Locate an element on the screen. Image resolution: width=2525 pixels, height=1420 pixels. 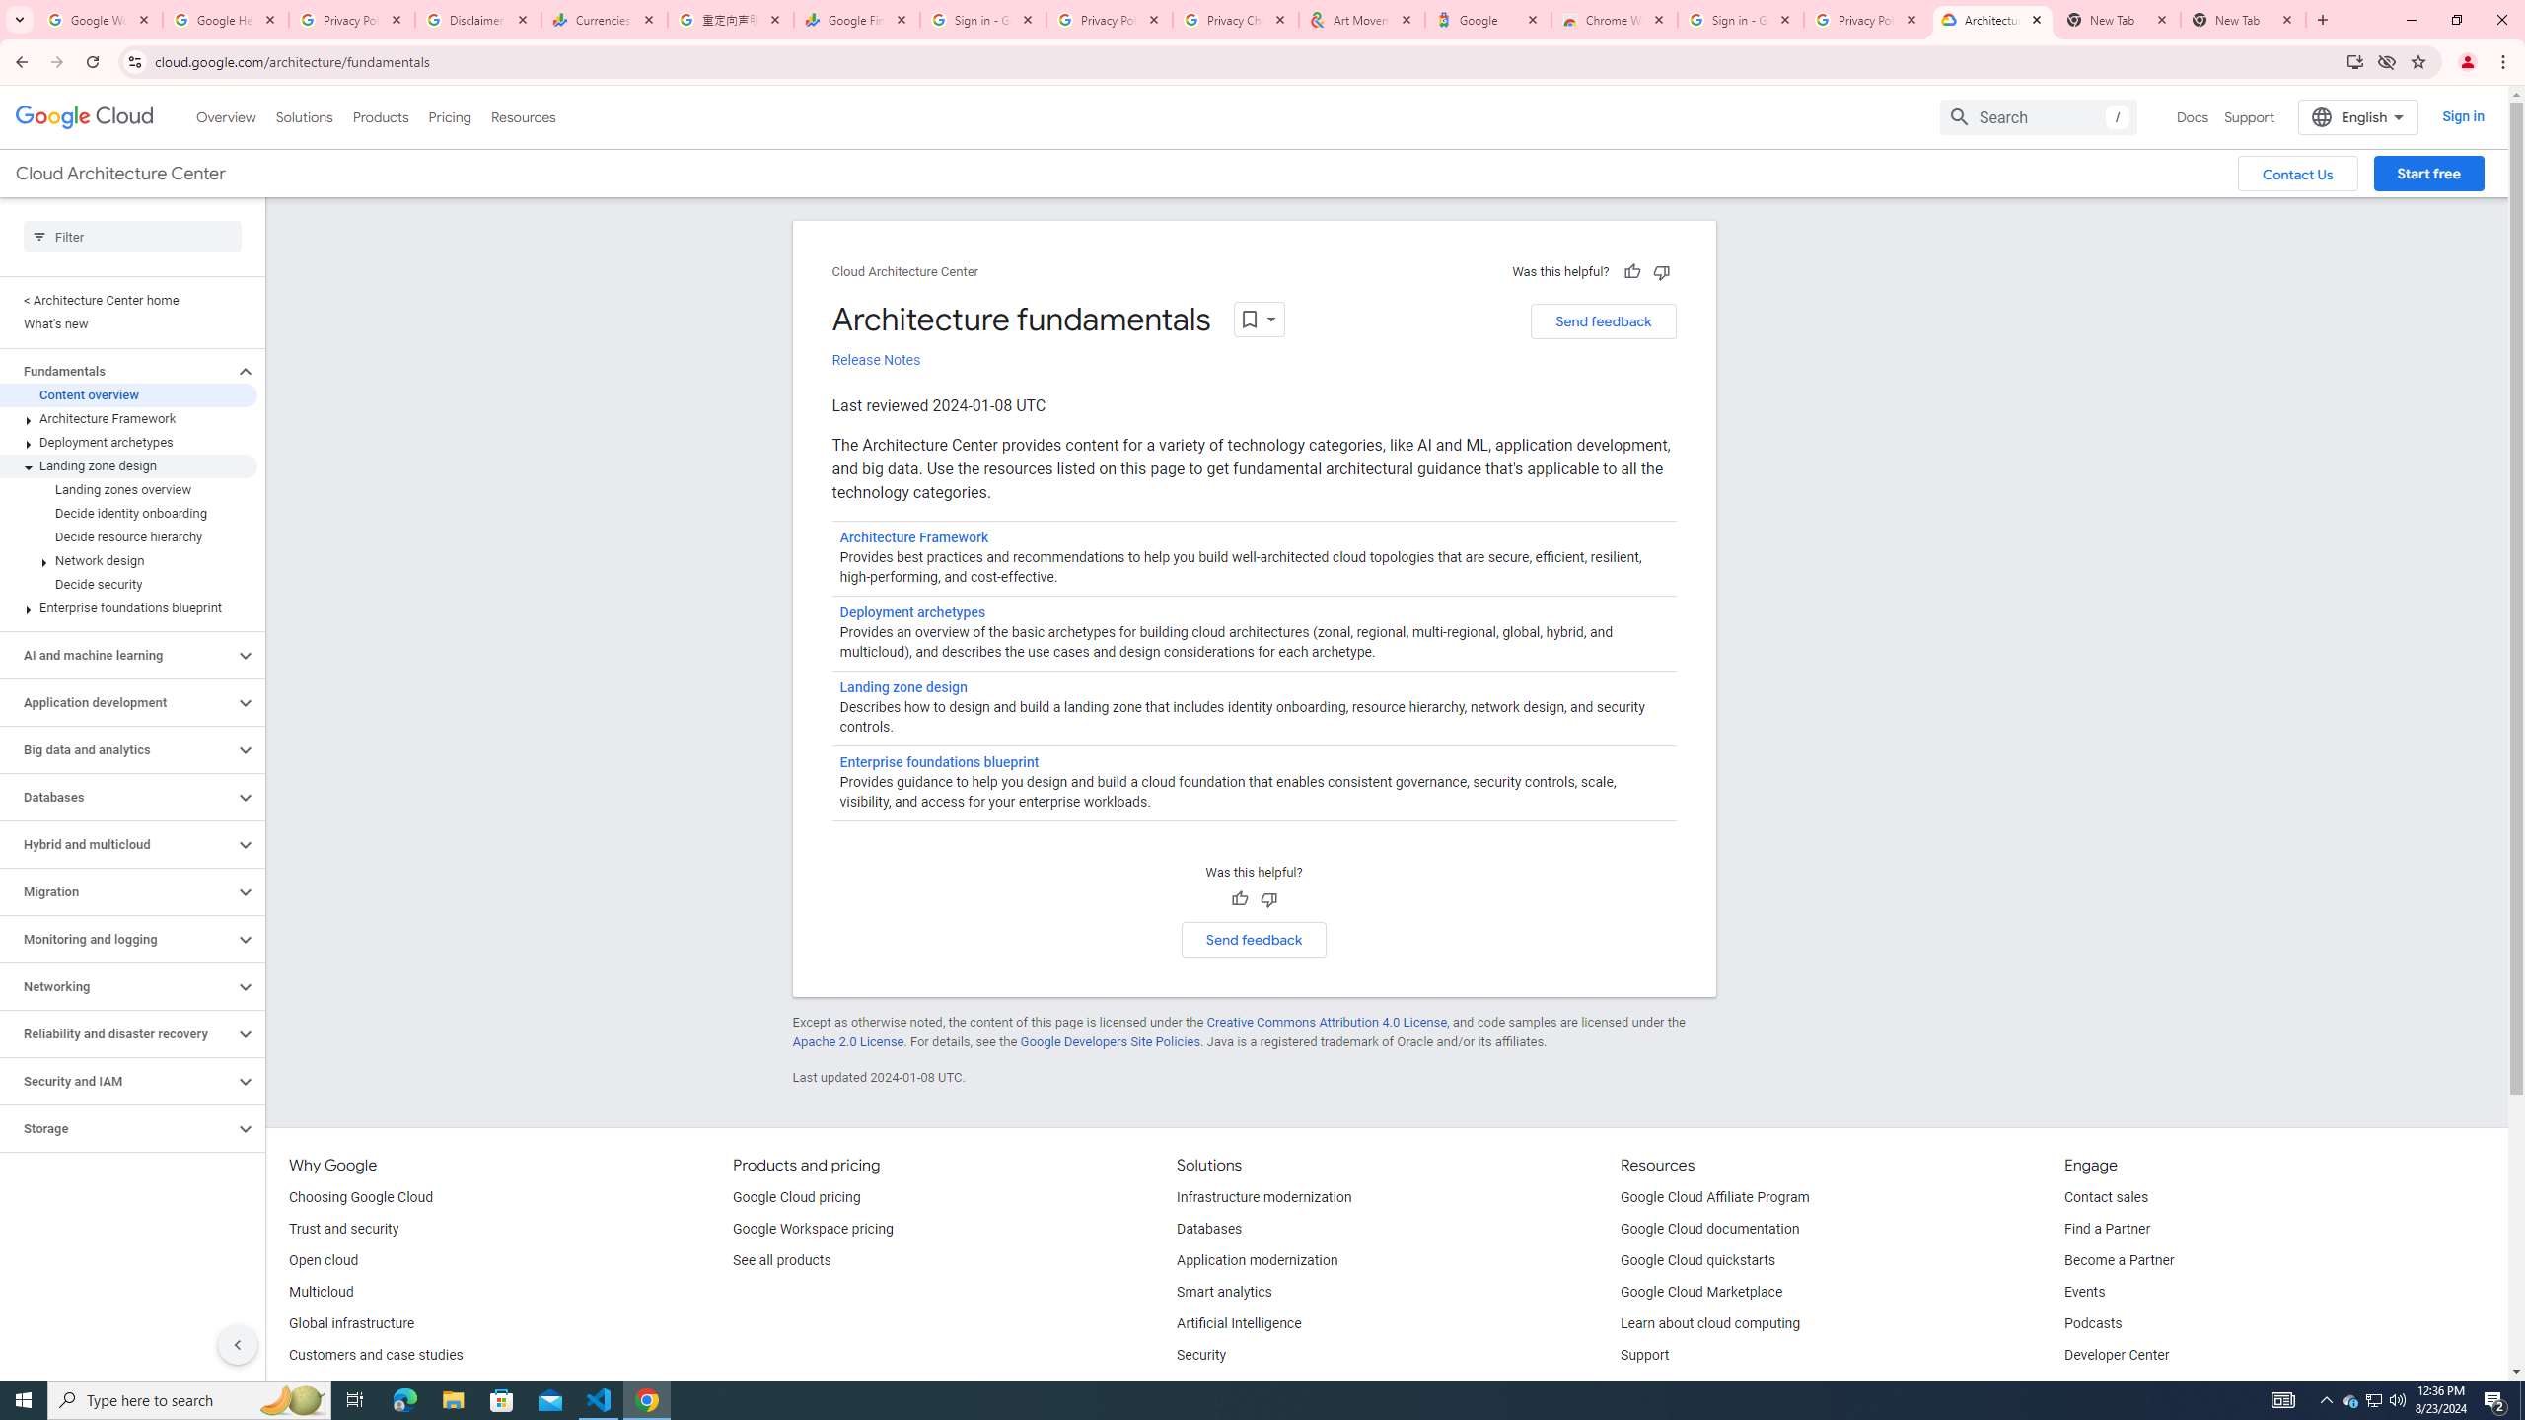
Start free is located at coordinates (2428, 174).